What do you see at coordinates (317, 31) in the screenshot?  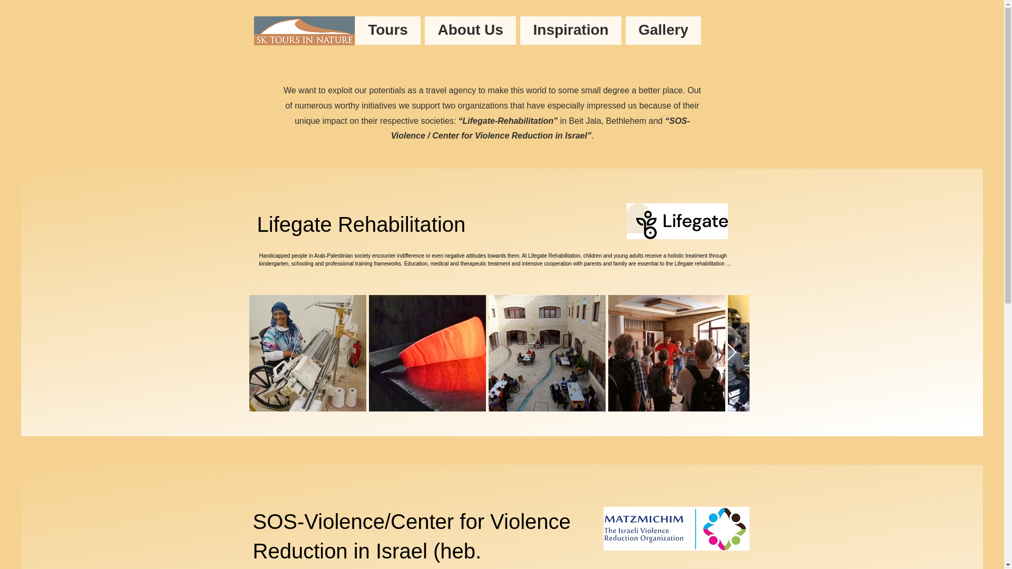 I see `Home` at bounding box center [317, 31].